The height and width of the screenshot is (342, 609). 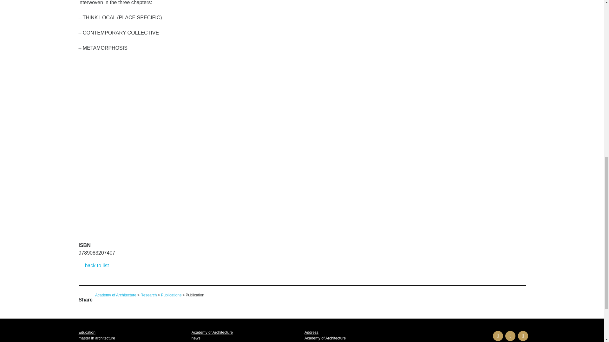 I want to click on Academy of Architecture, so click(x=115, y=295).